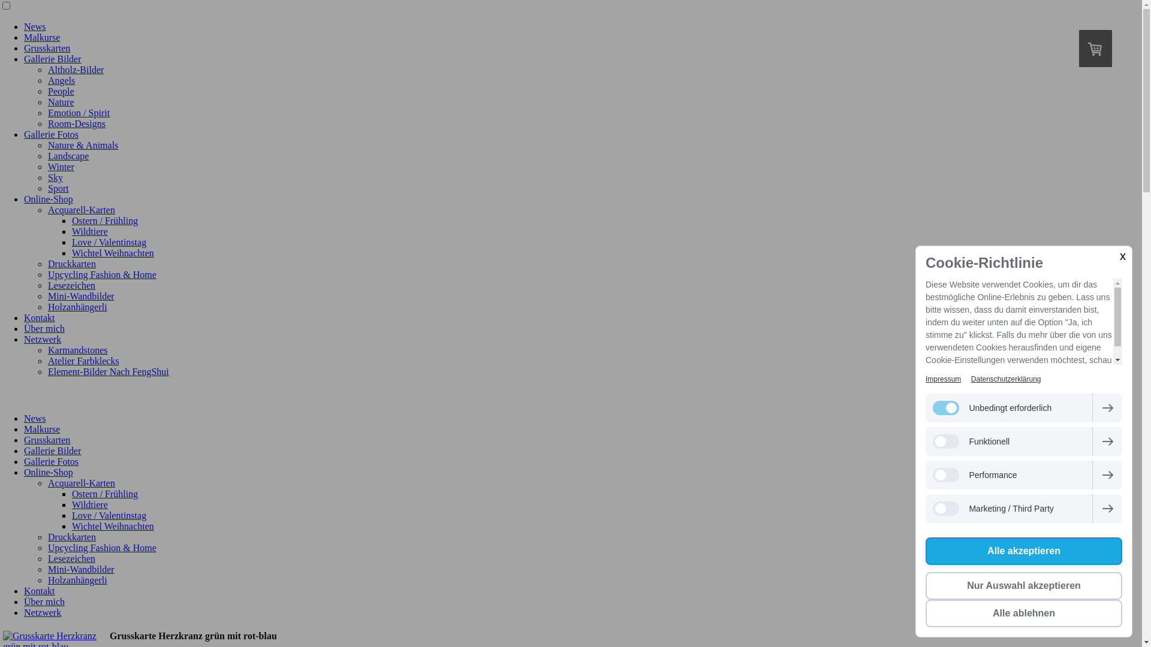 This screenshot has height=647, width=1151. Describe the element at coordinates (84, 361) in the screenshot. I see `Atelier Farbklecks` at that location.